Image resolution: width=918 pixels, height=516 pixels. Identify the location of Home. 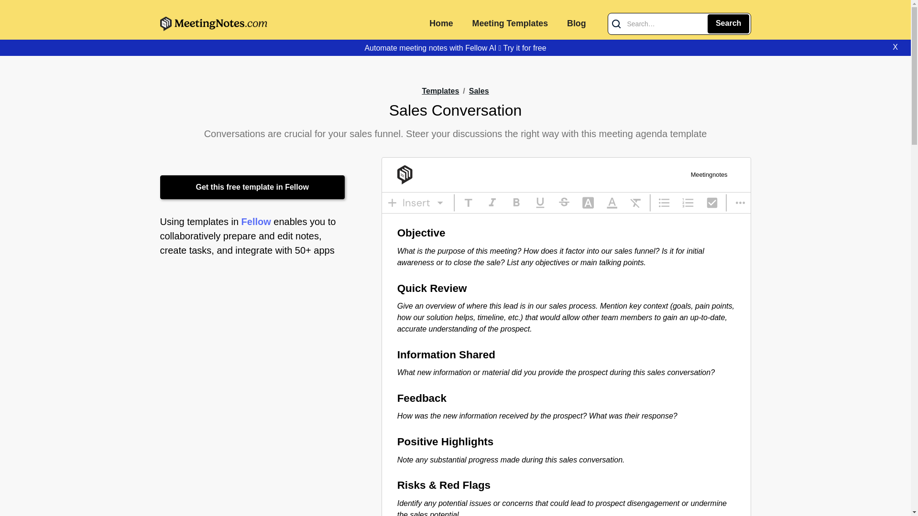
(441, 24).